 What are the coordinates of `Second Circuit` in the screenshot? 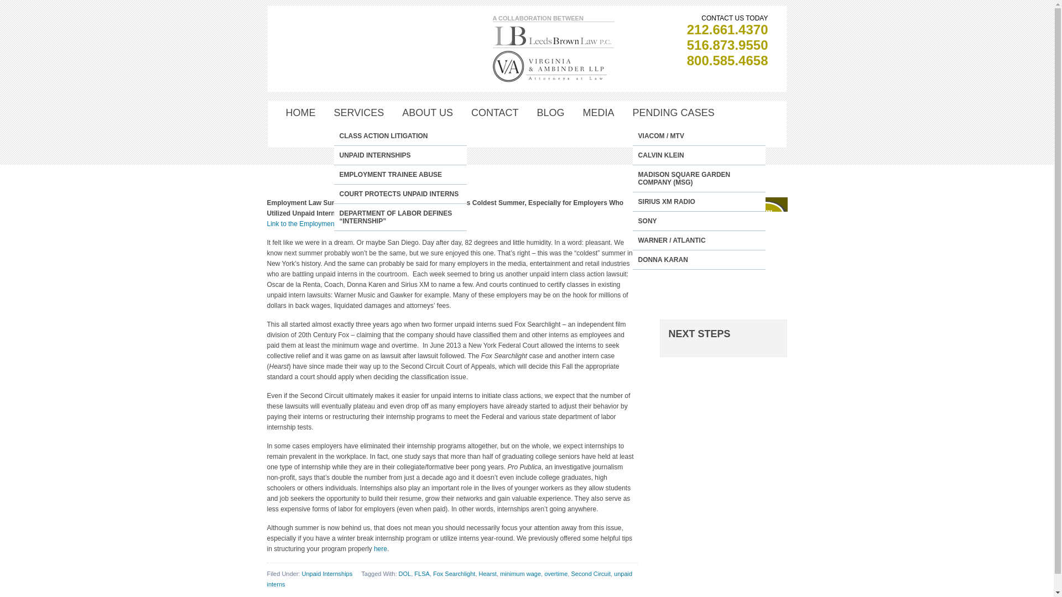 It's located at (591, 574).